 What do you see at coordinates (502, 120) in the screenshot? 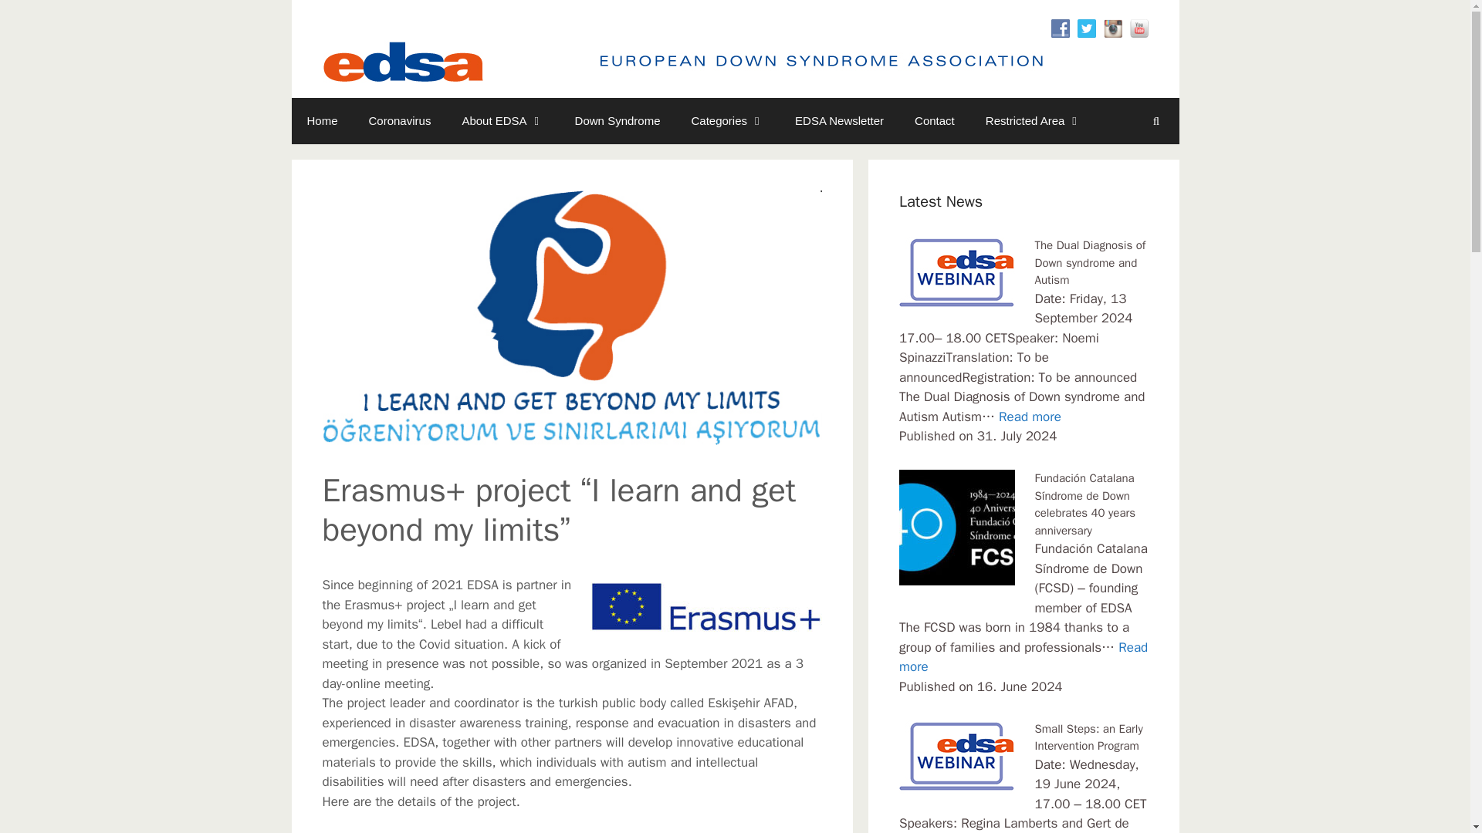
I see `About EDSA` at bounding box center [502, 120].